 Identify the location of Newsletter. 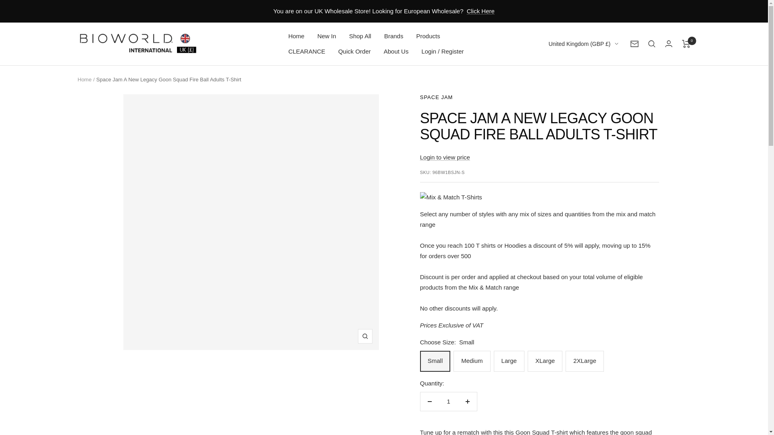
(635, 43).